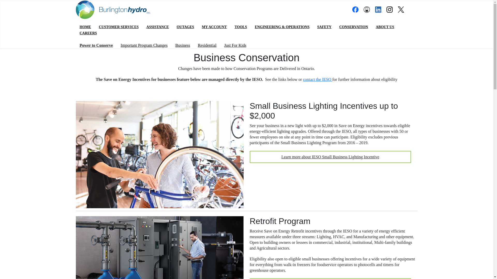 Image resolution: width=497 pixels, height=279 pixels. What do you see at coordinates (88, 33) in the screenshot?
I see `CAREERS` at bounding box center [88, 33].